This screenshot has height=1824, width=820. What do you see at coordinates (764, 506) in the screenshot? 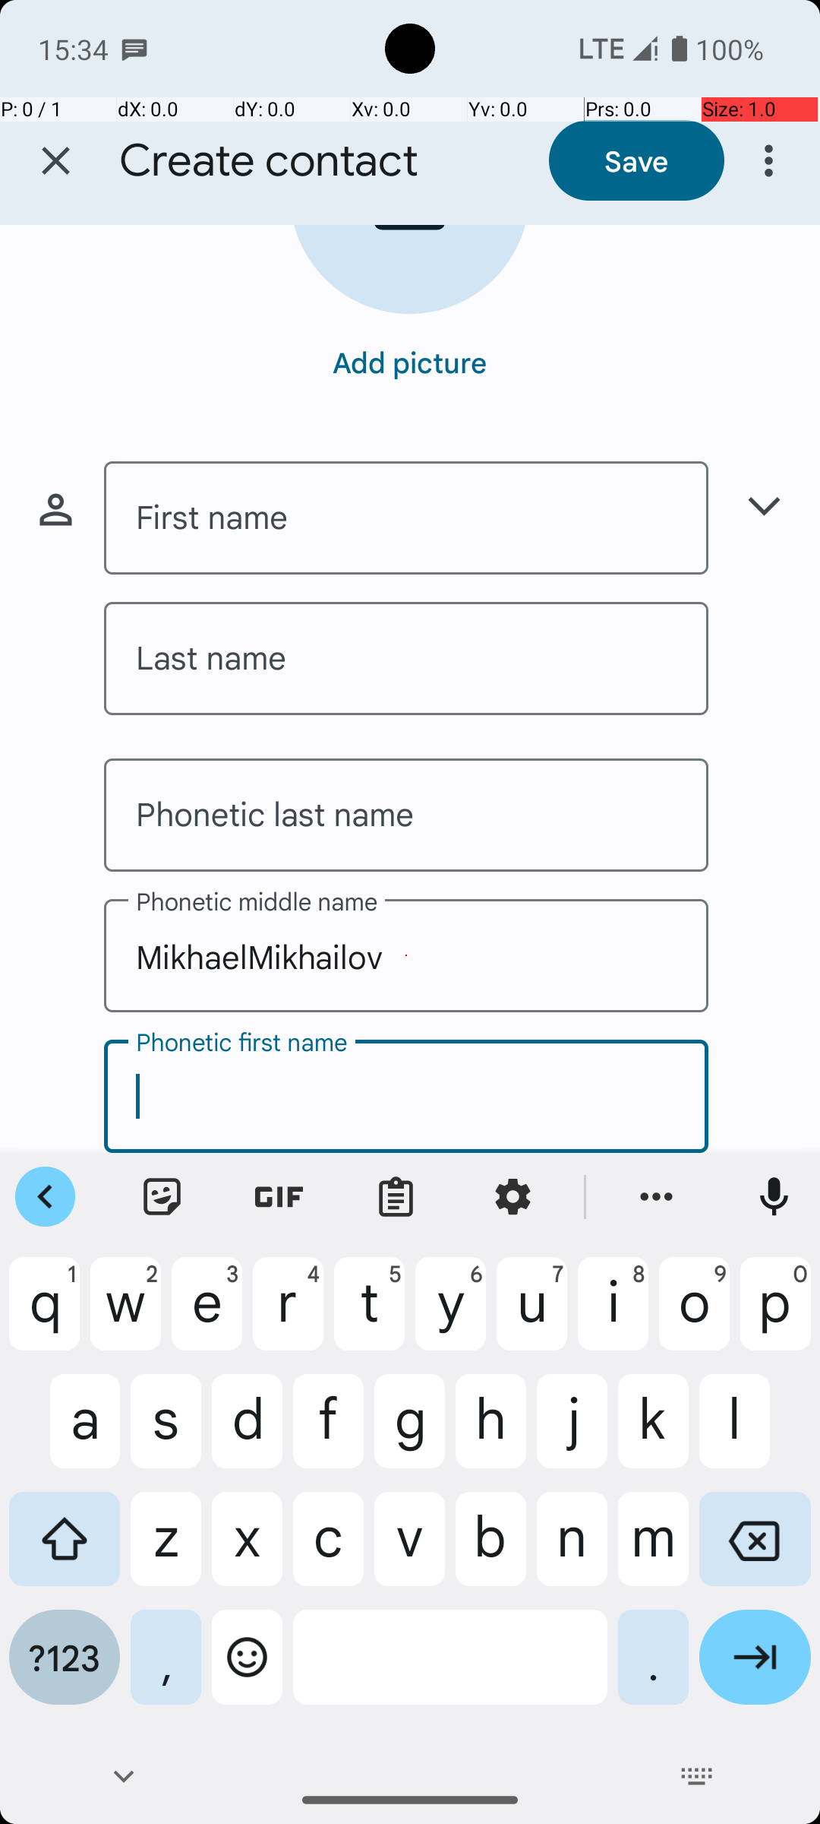
I see `Show more name fields` at bounding box center [764, 506].